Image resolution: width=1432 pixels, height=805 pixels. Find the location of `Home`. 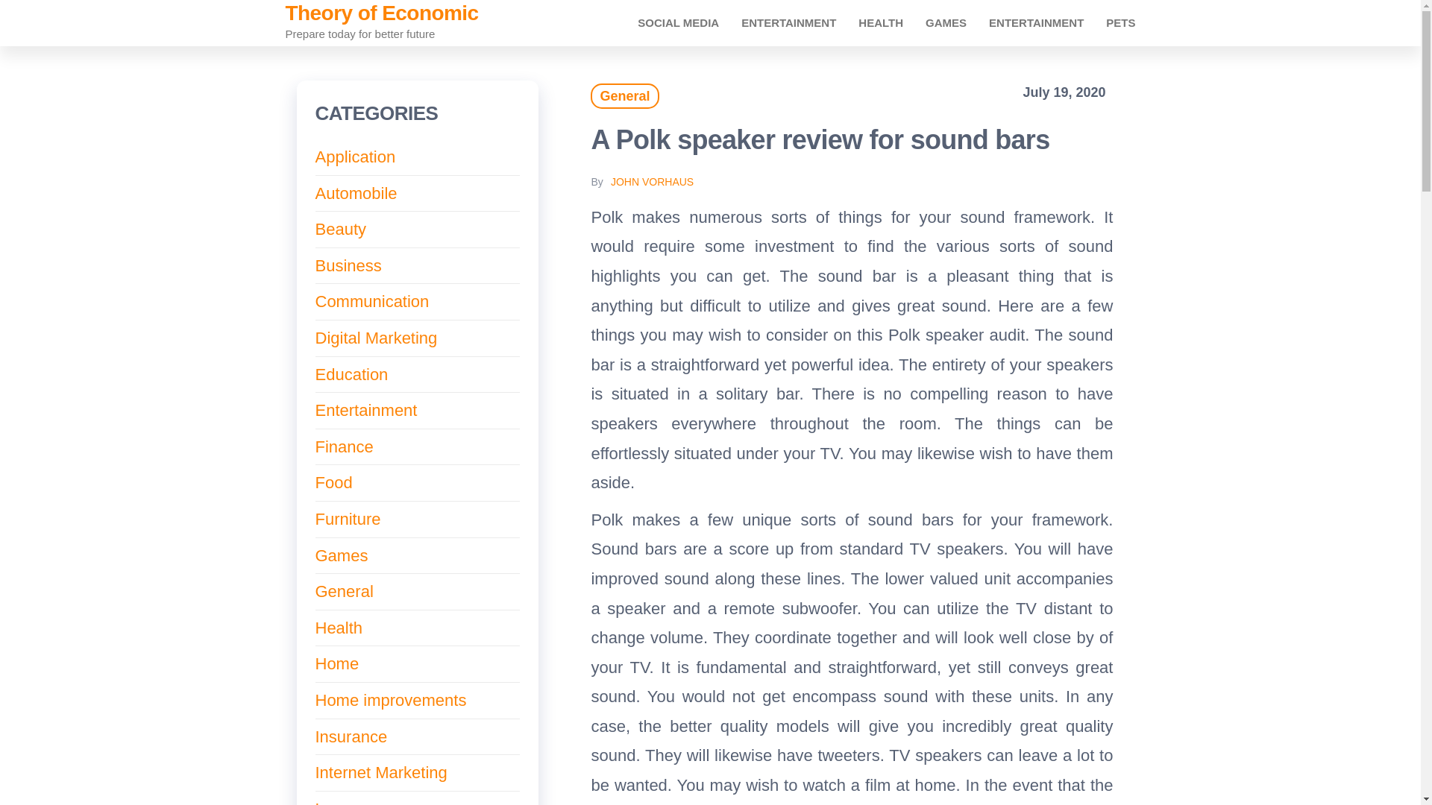

Home is located at coordinates (337, 663).